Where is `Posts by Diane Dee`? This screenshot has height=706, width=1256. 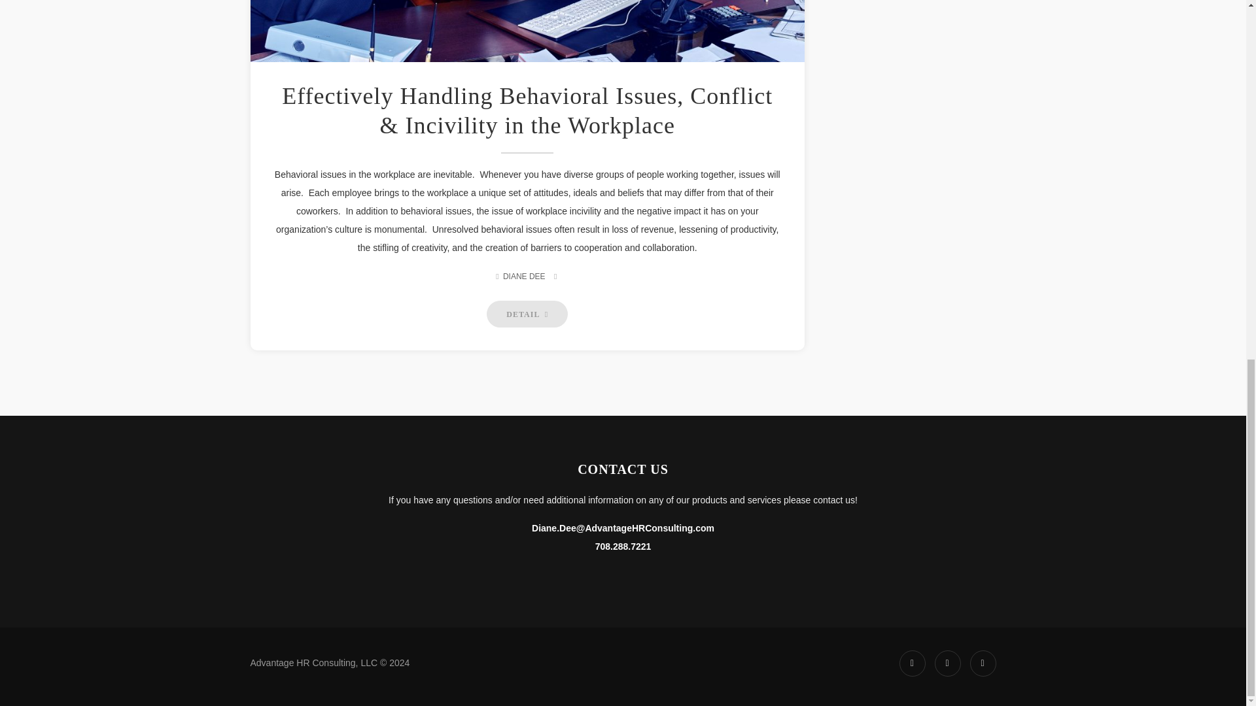 Posts by Diane Dee is located at coordinates (524, 276).